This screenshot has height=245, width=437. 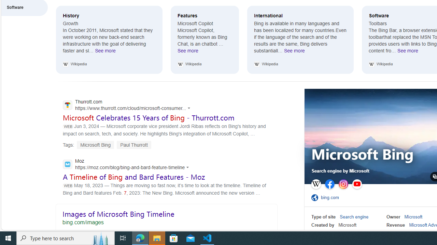 What do you see at coordinates (107, 145) in the screenshot?
I see `Tags: Microsoft Bing Paul Thurrott` at bounding box center [107, 145].